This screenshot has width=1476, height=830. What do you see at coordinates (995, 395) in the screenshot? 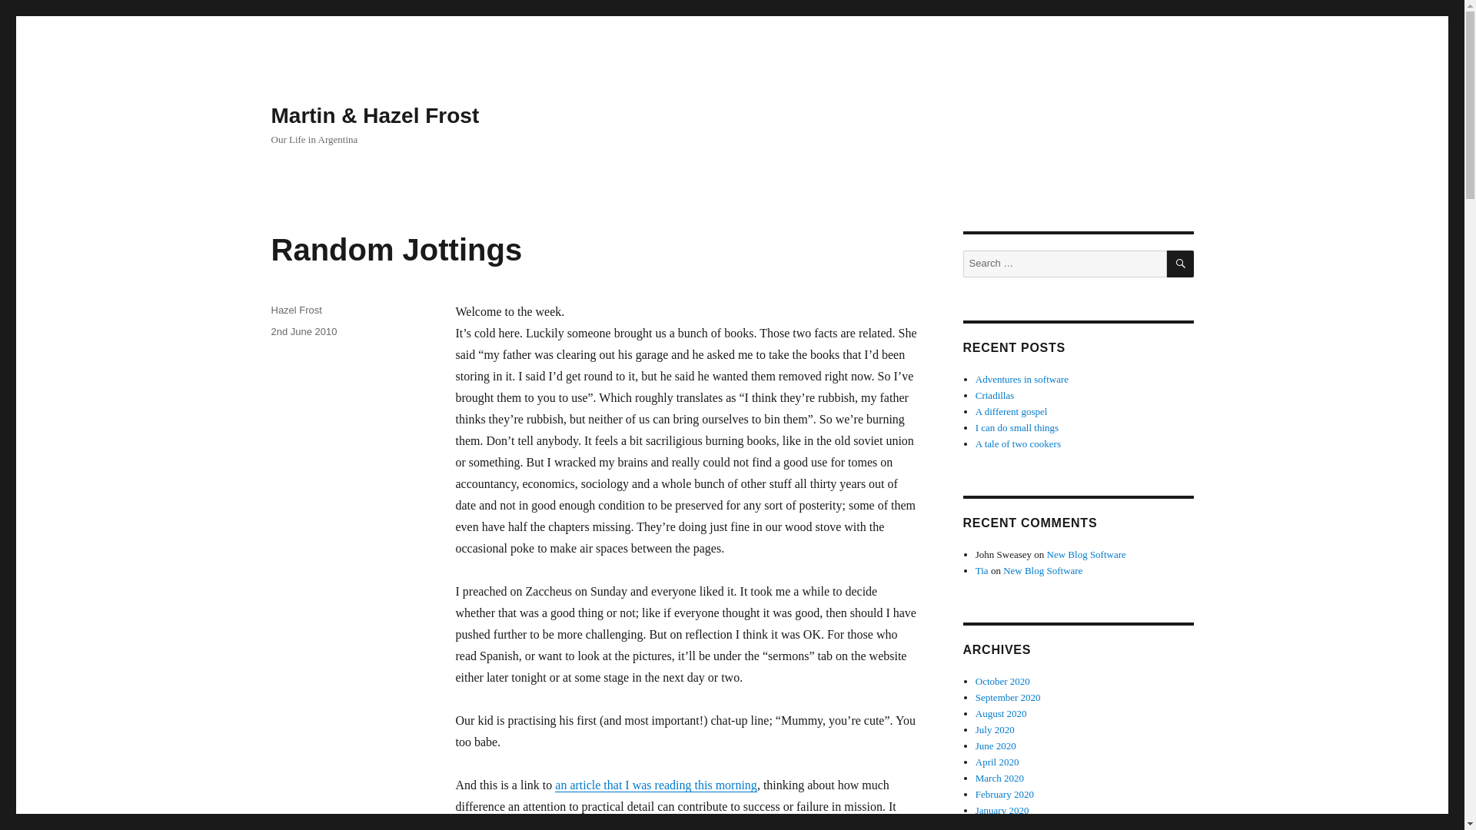
I see `Criadillas` at bounding box center [995, 395].